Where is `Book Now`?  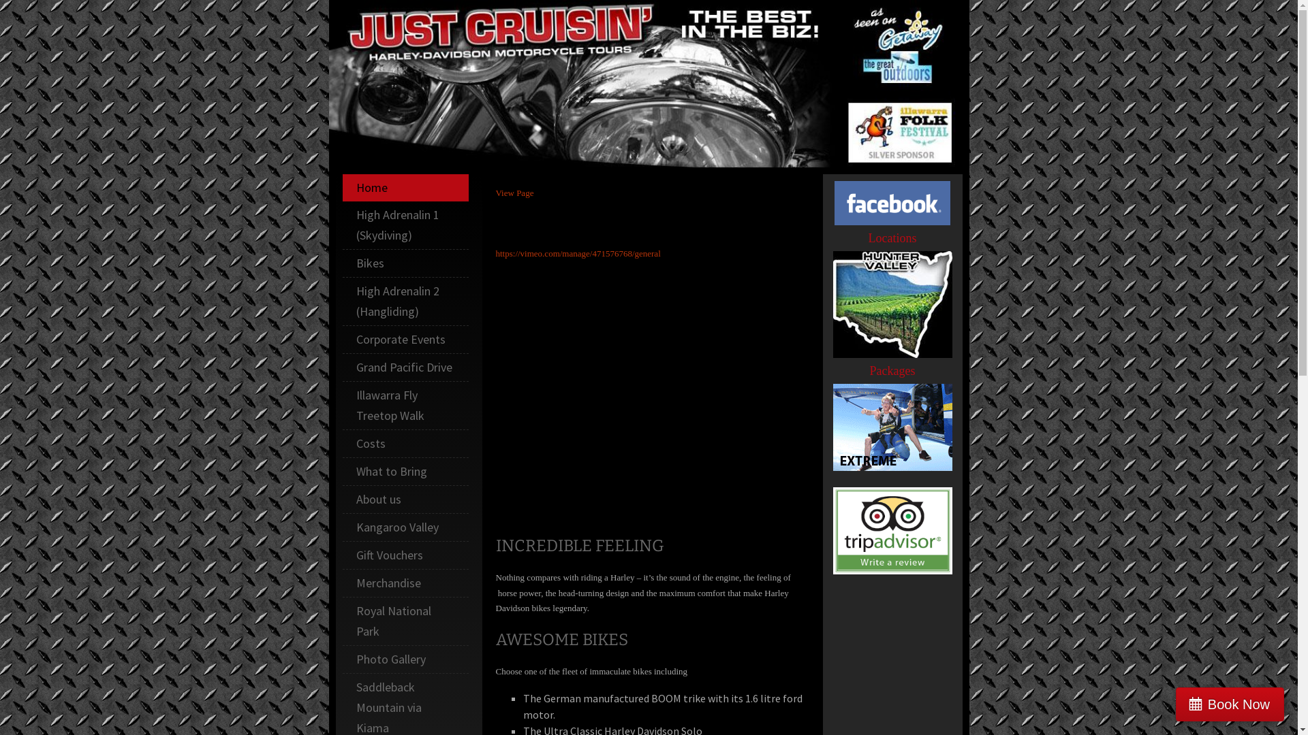
Book Now is located at coordinates (1230, 704).